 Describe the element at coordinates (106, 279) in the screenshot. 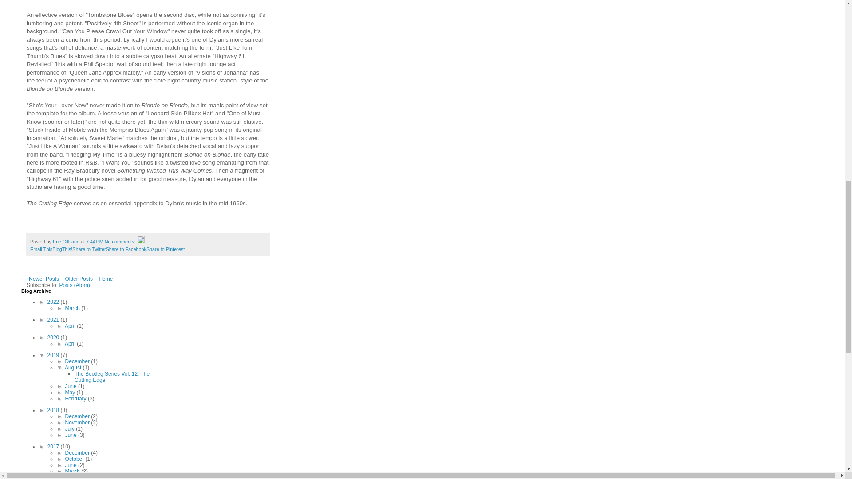

I see `Home` at that location.